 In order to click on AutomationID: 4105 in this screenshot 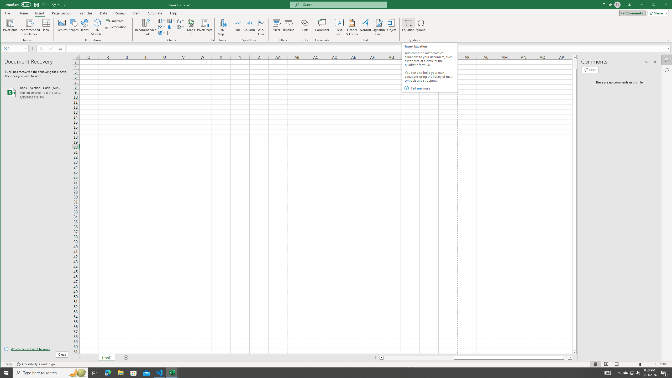, I will do `click(608, 373)`.